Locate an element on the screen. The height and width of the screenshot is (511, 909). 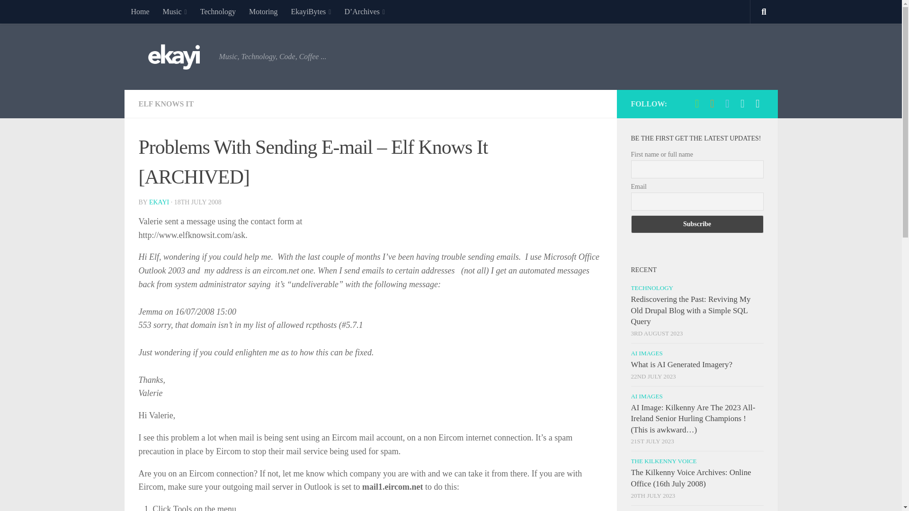
Posts by ekayi is located at coordinates (159, 203).